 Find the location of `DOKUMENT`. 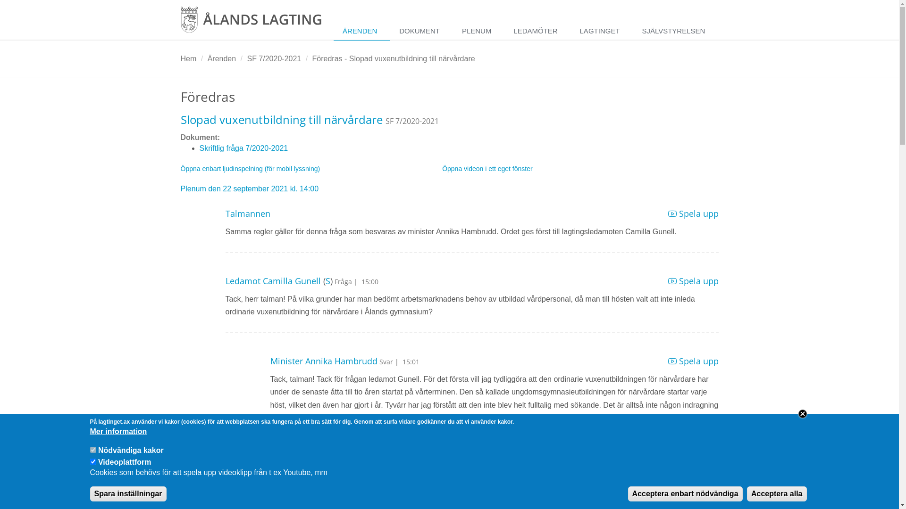

DOKUMENT is located at coordinates (422, 31).